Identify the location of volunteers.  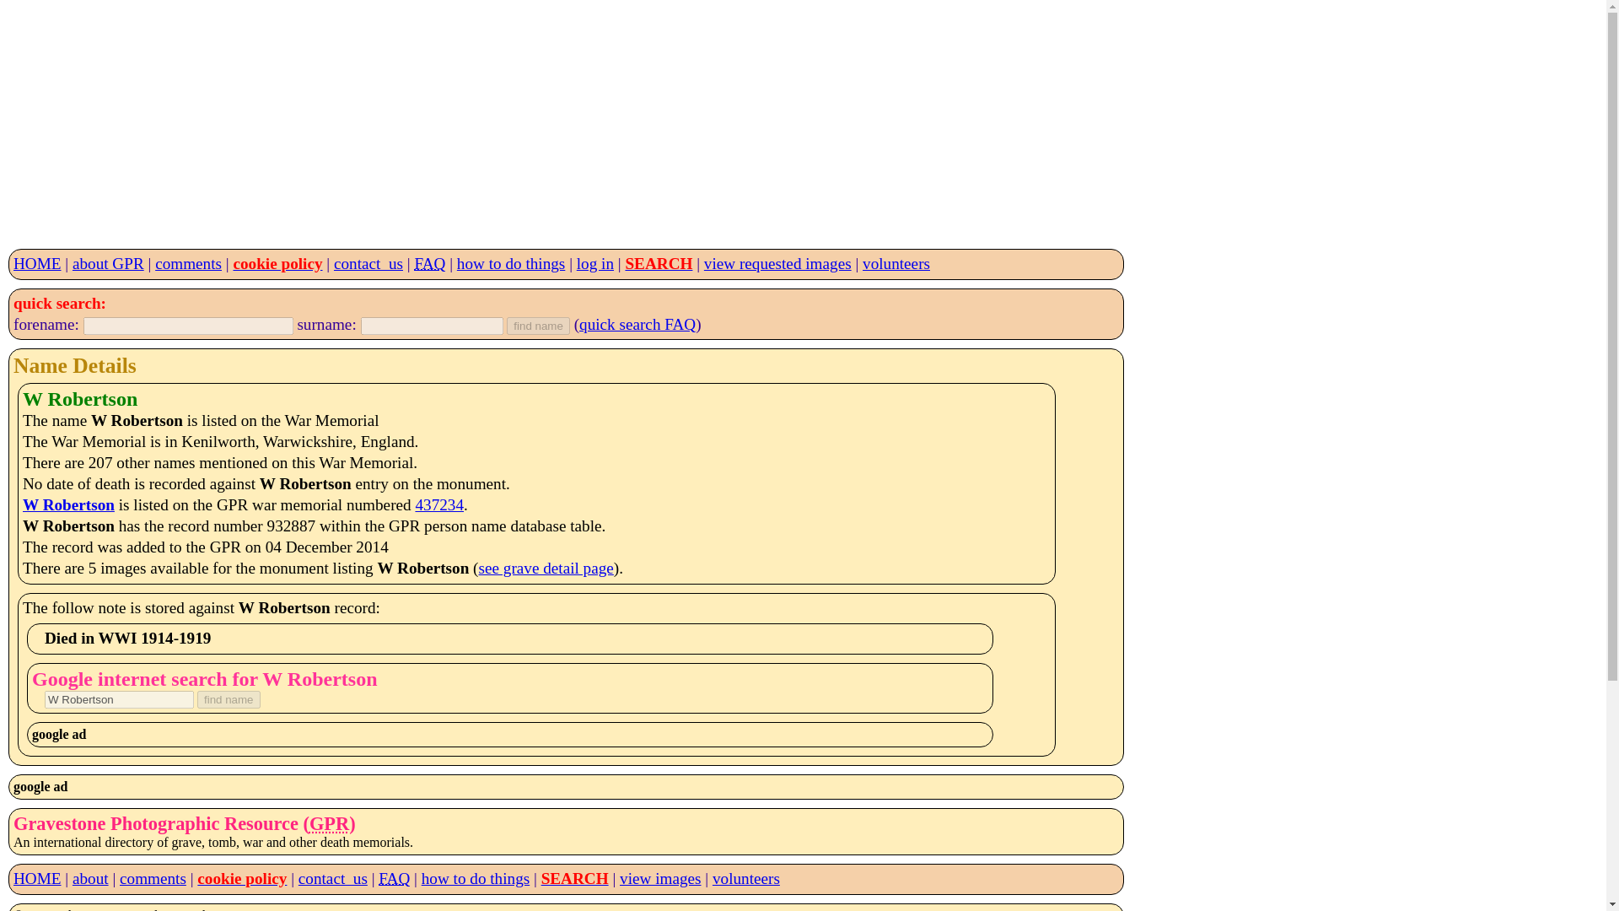
(896, 263).